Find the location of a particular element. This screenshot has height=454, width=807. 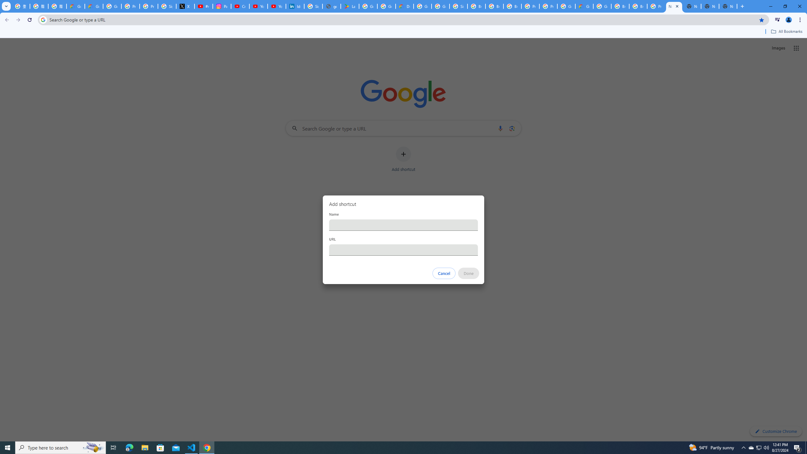

Sign in - Google Accounts is located at coordinates (167, 6).